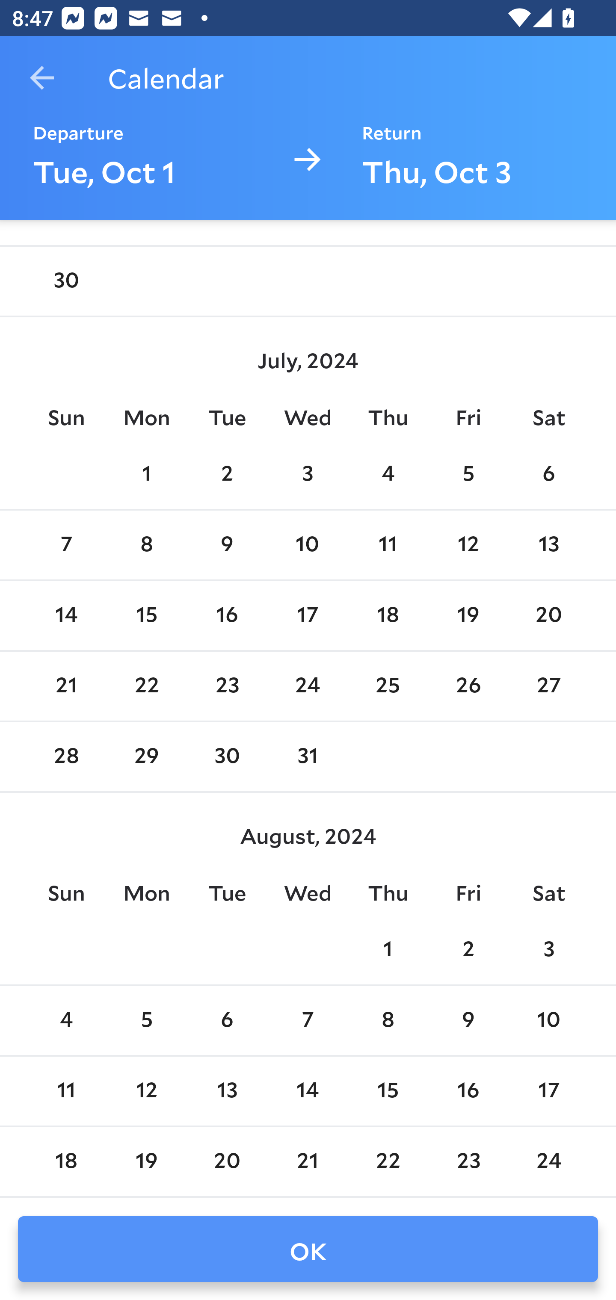  What do you see at coordinates (468, 1162) in the screenshot?
I see `23` at bounding box center [468, 1162].